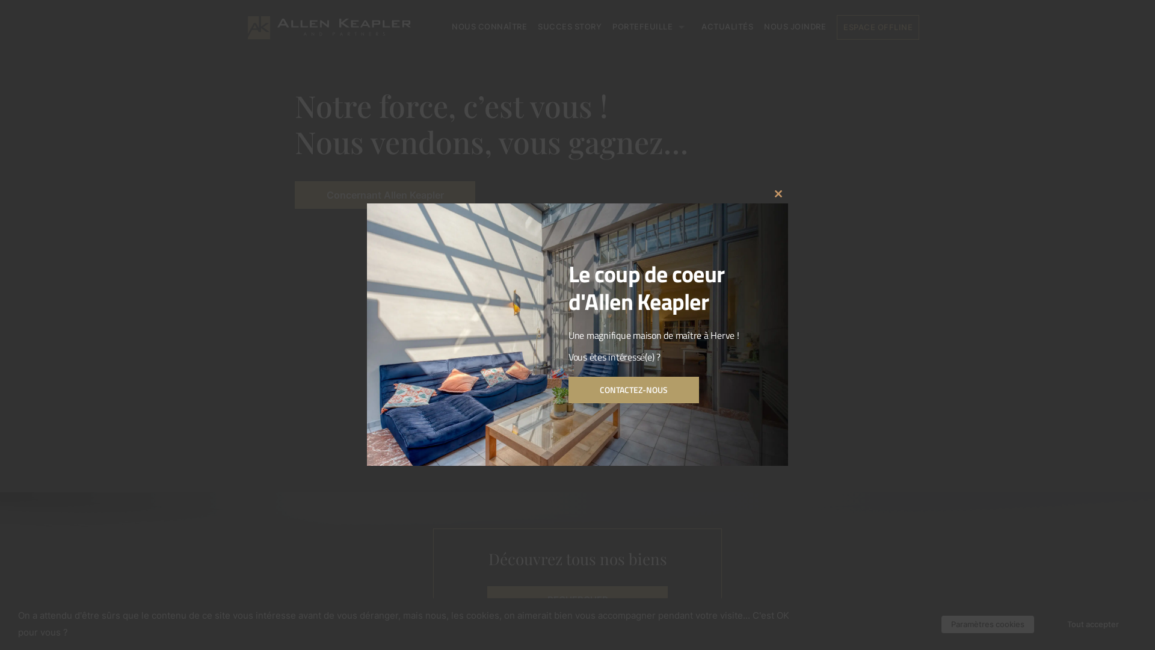  I want to click on Concernant Allen Keapler, so click(385, 195).